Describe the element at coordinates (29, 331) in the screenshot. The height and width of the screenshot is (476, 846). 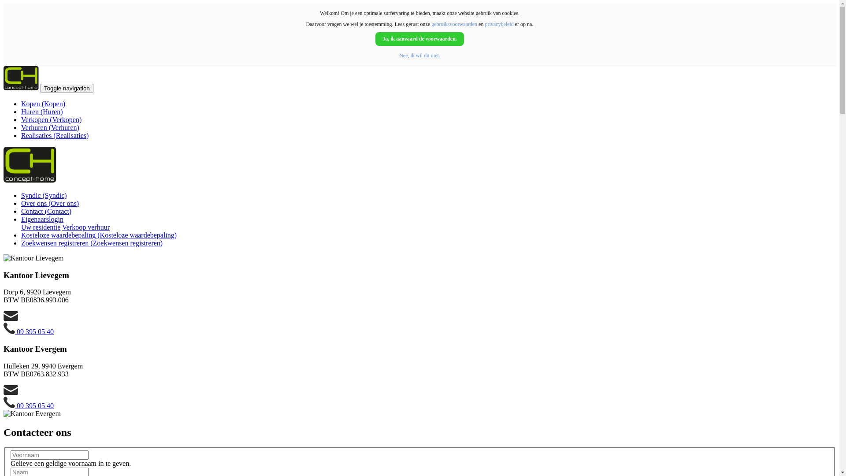
I see `09 395 05 40` at that location.